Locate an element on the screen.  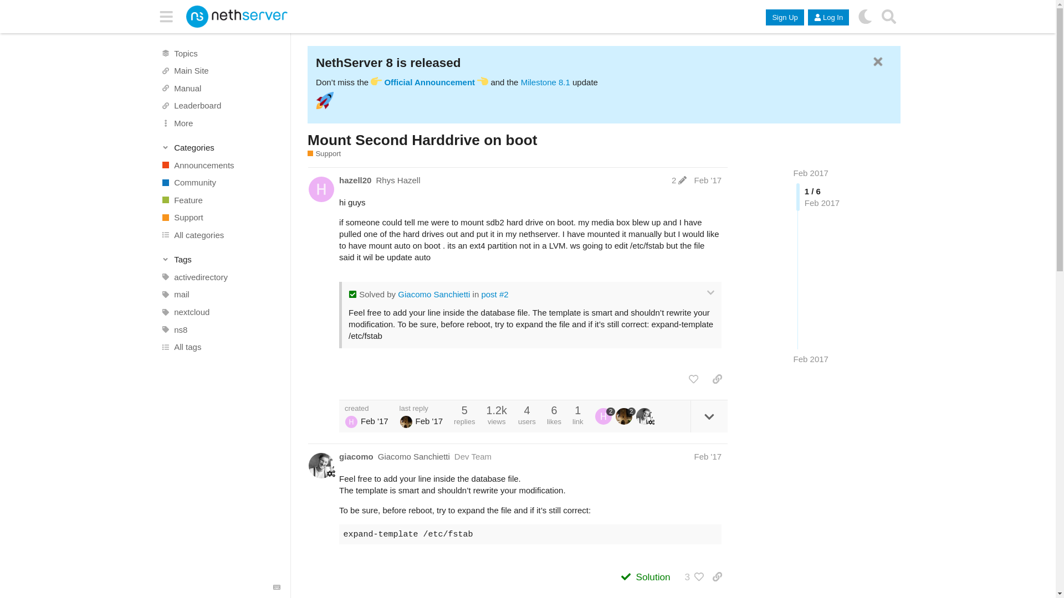
Main Site is located at coordinates (220, 71).